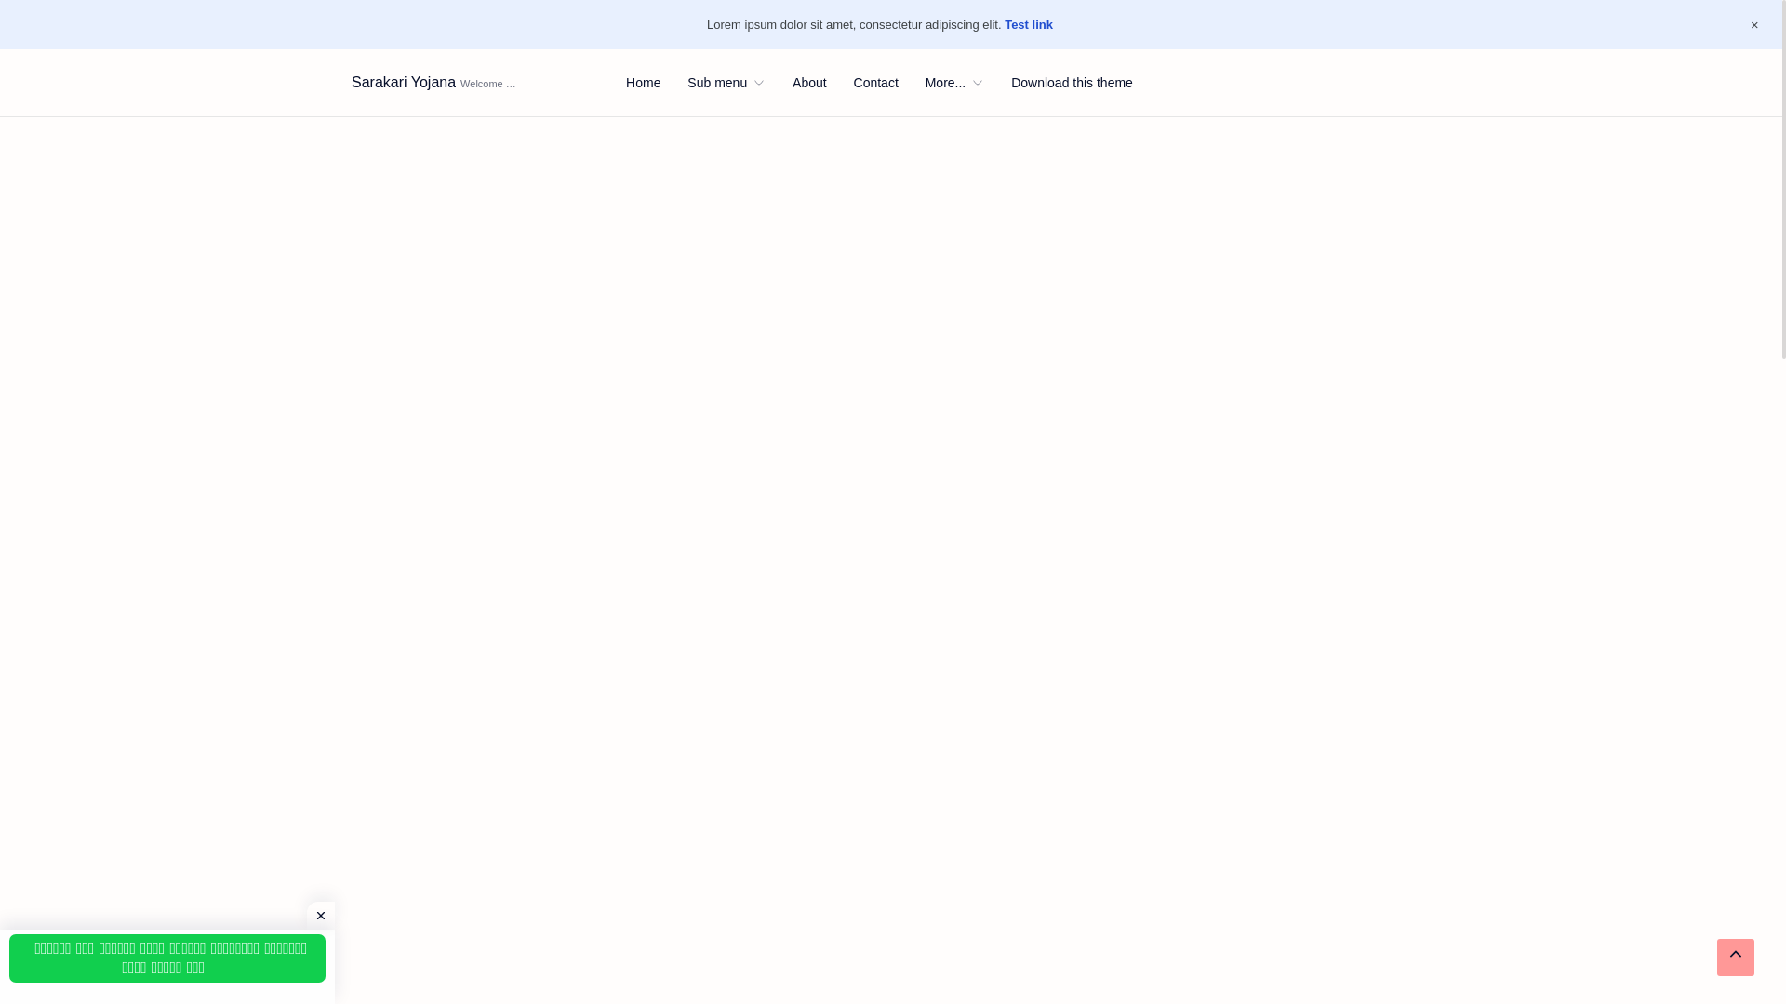 Image resolution: width=1786 pixels, height=1004 pixels. Describe the element at coordinates (404, 82) in the screenshot. I see `Sarakari Yojana` at that location.